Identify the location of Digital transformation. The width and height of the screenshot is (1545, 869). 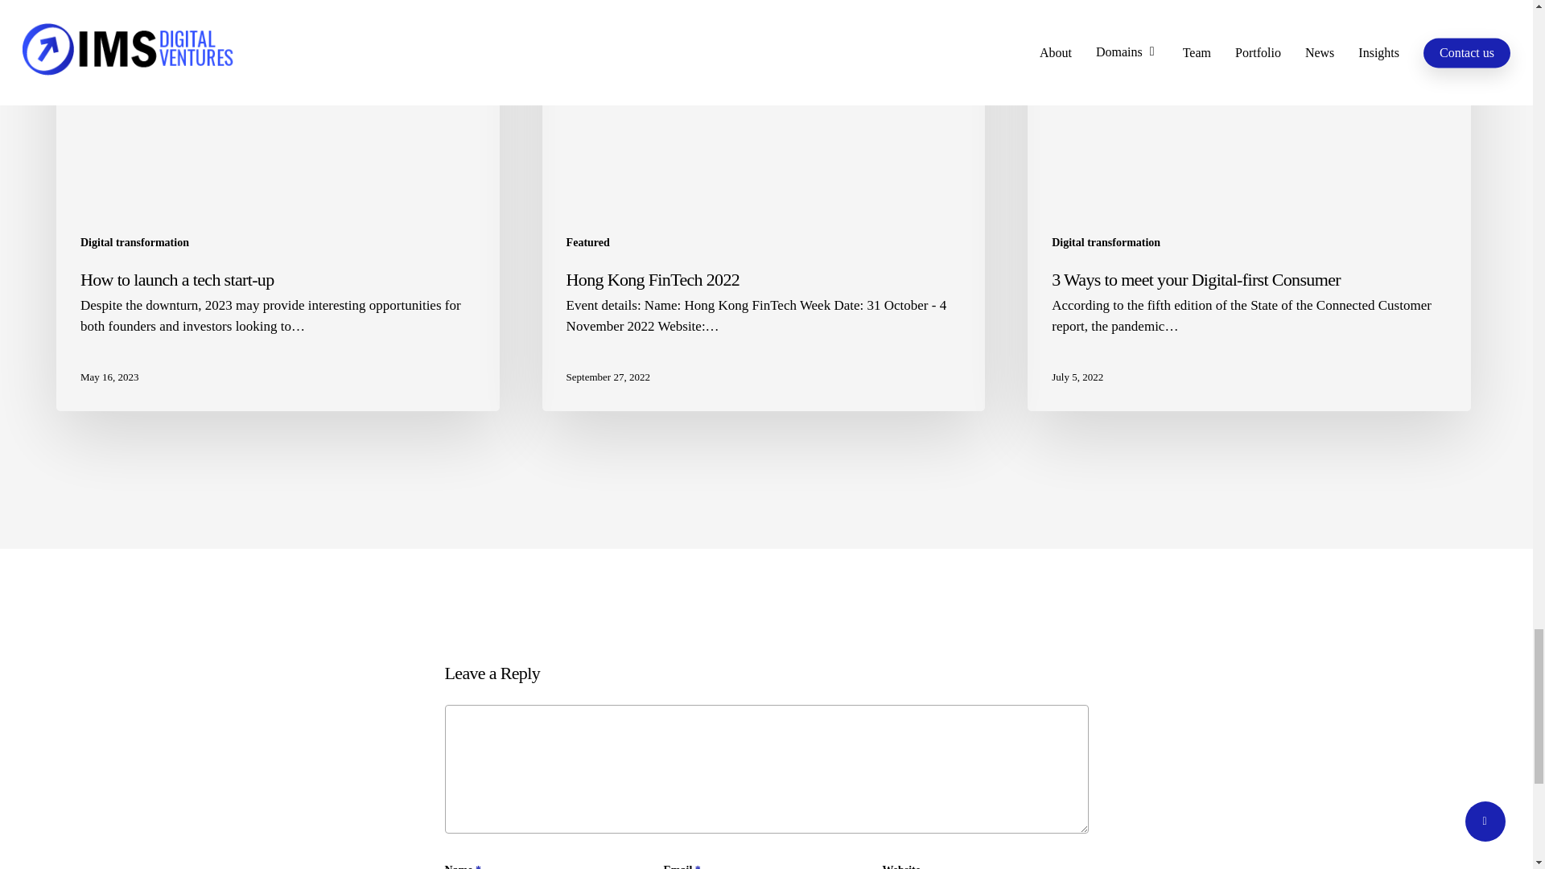
(134, 243).